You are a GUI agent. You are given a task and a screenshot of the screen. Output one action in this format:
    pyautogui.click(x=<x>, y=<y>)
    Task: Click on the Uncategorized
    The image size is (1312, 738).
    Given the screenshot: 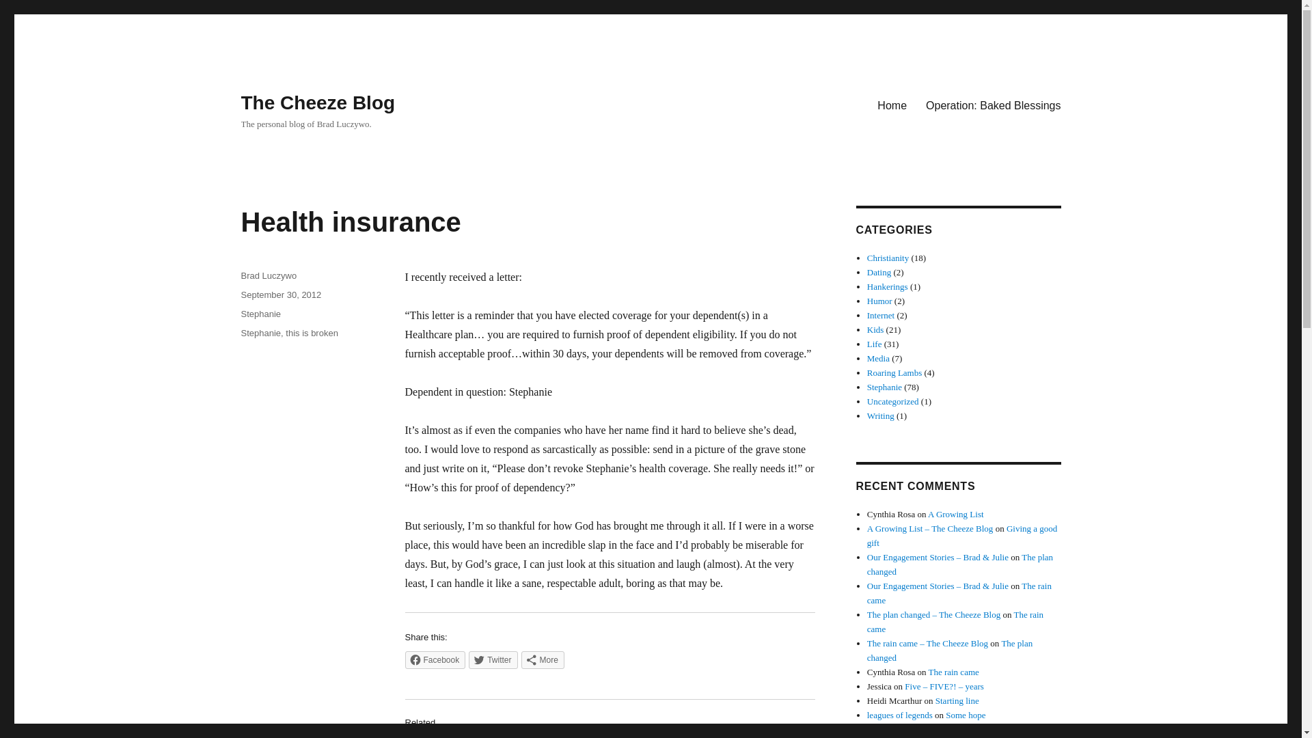 What is the action you would take?
    pyautogui.click(x=893, y=401)
    